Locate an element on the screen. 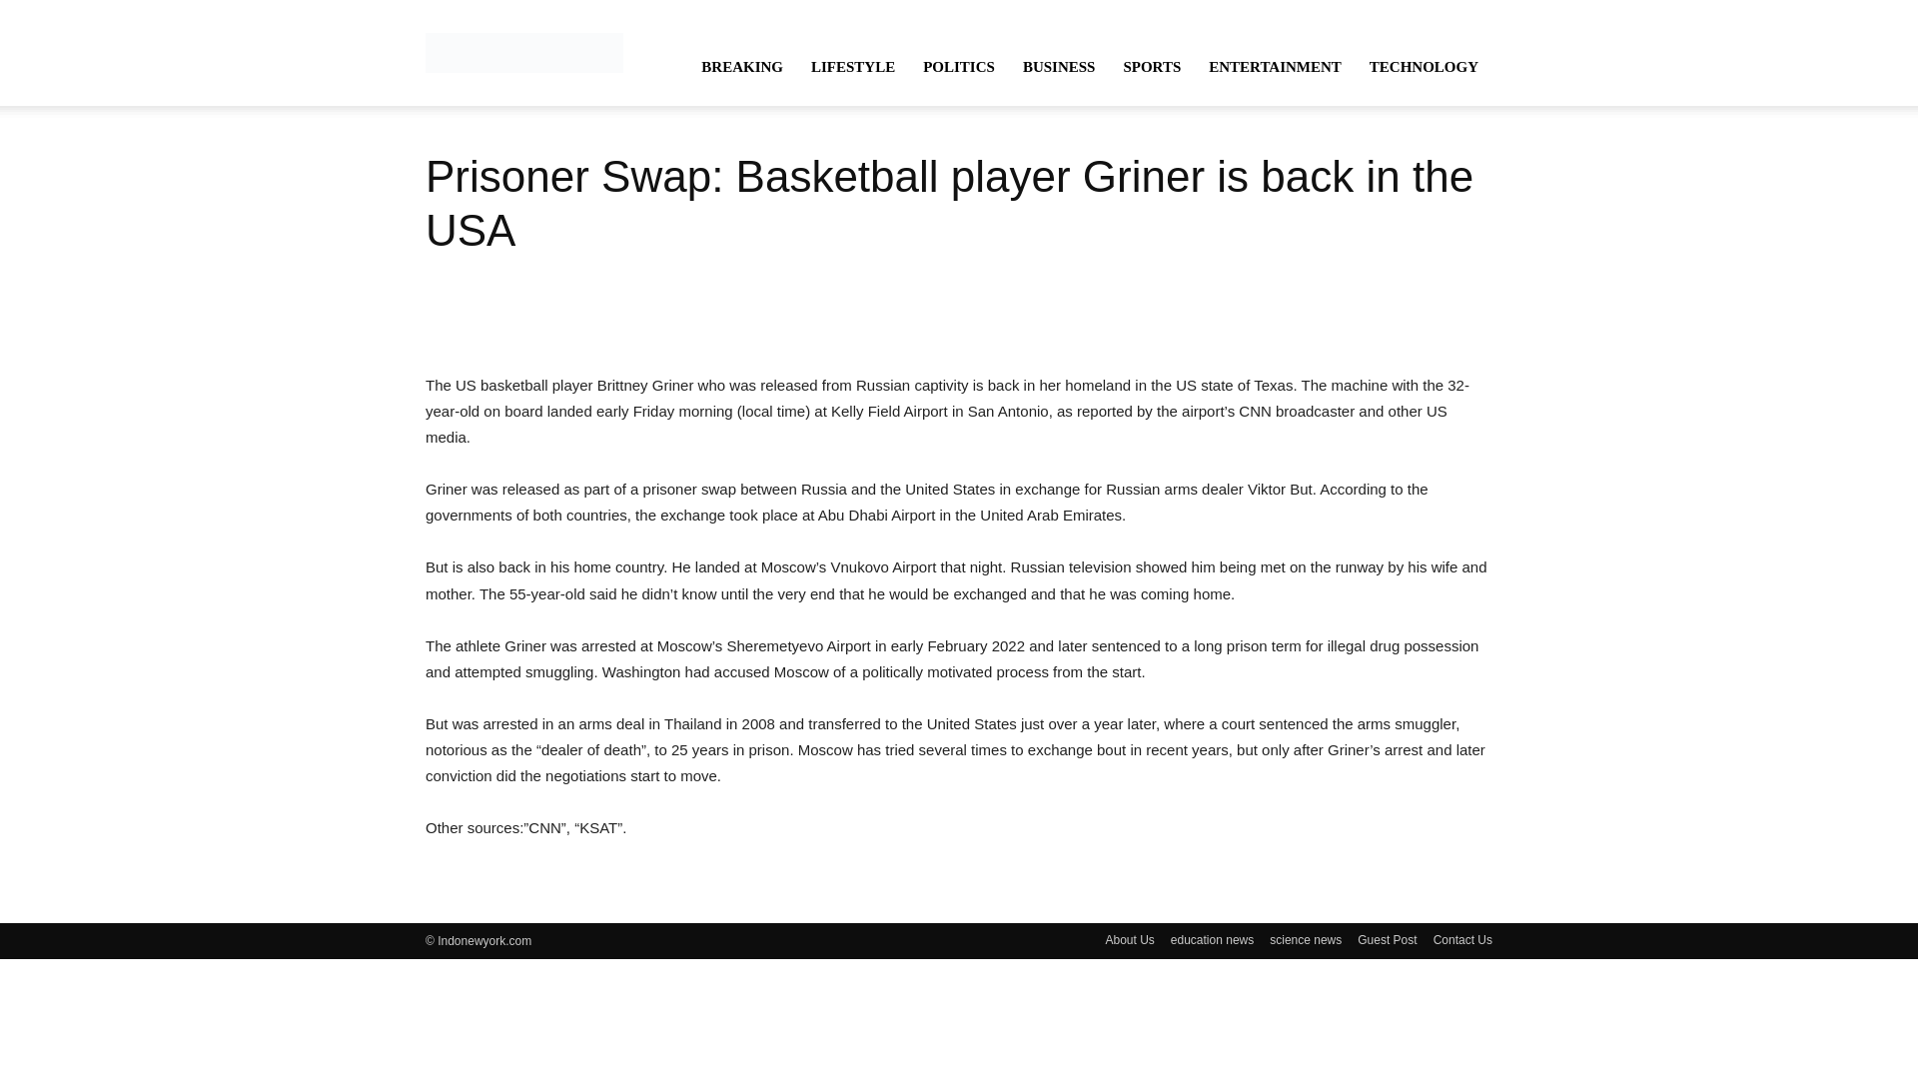  science news is located at coordinates (1305, 940).